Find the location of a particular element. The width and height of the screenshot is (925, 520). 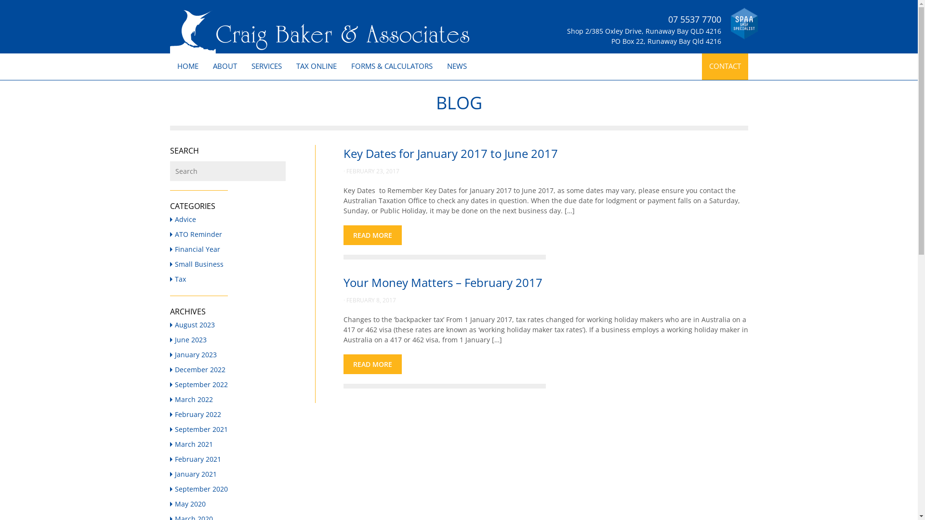

February 2022 is located at coordinates (197, 414).